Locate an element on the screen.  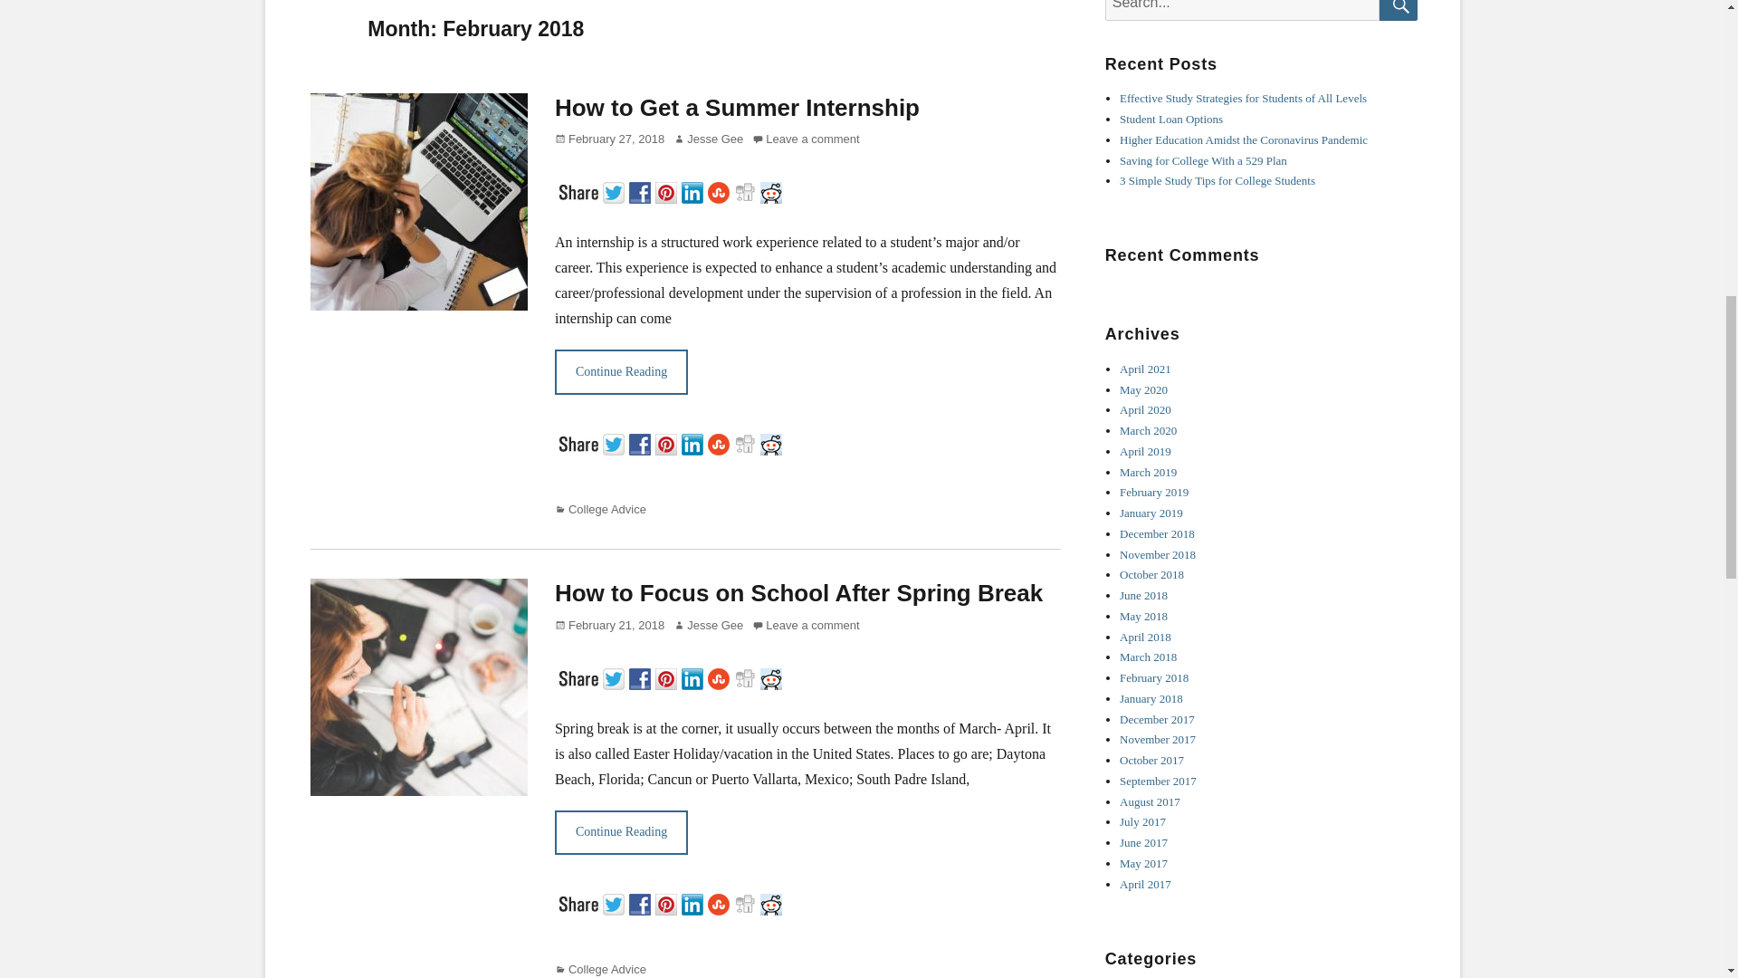
Linkedin is located at coordinates (693, 190).